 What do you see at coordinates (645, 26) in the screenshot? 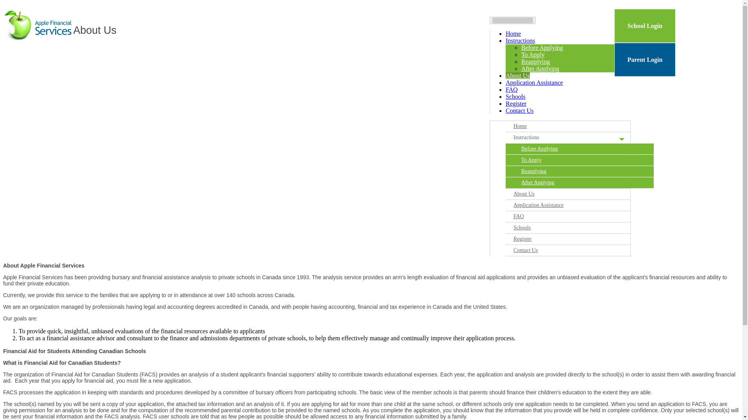
I see `School Login` at bounding box center [645, 26].